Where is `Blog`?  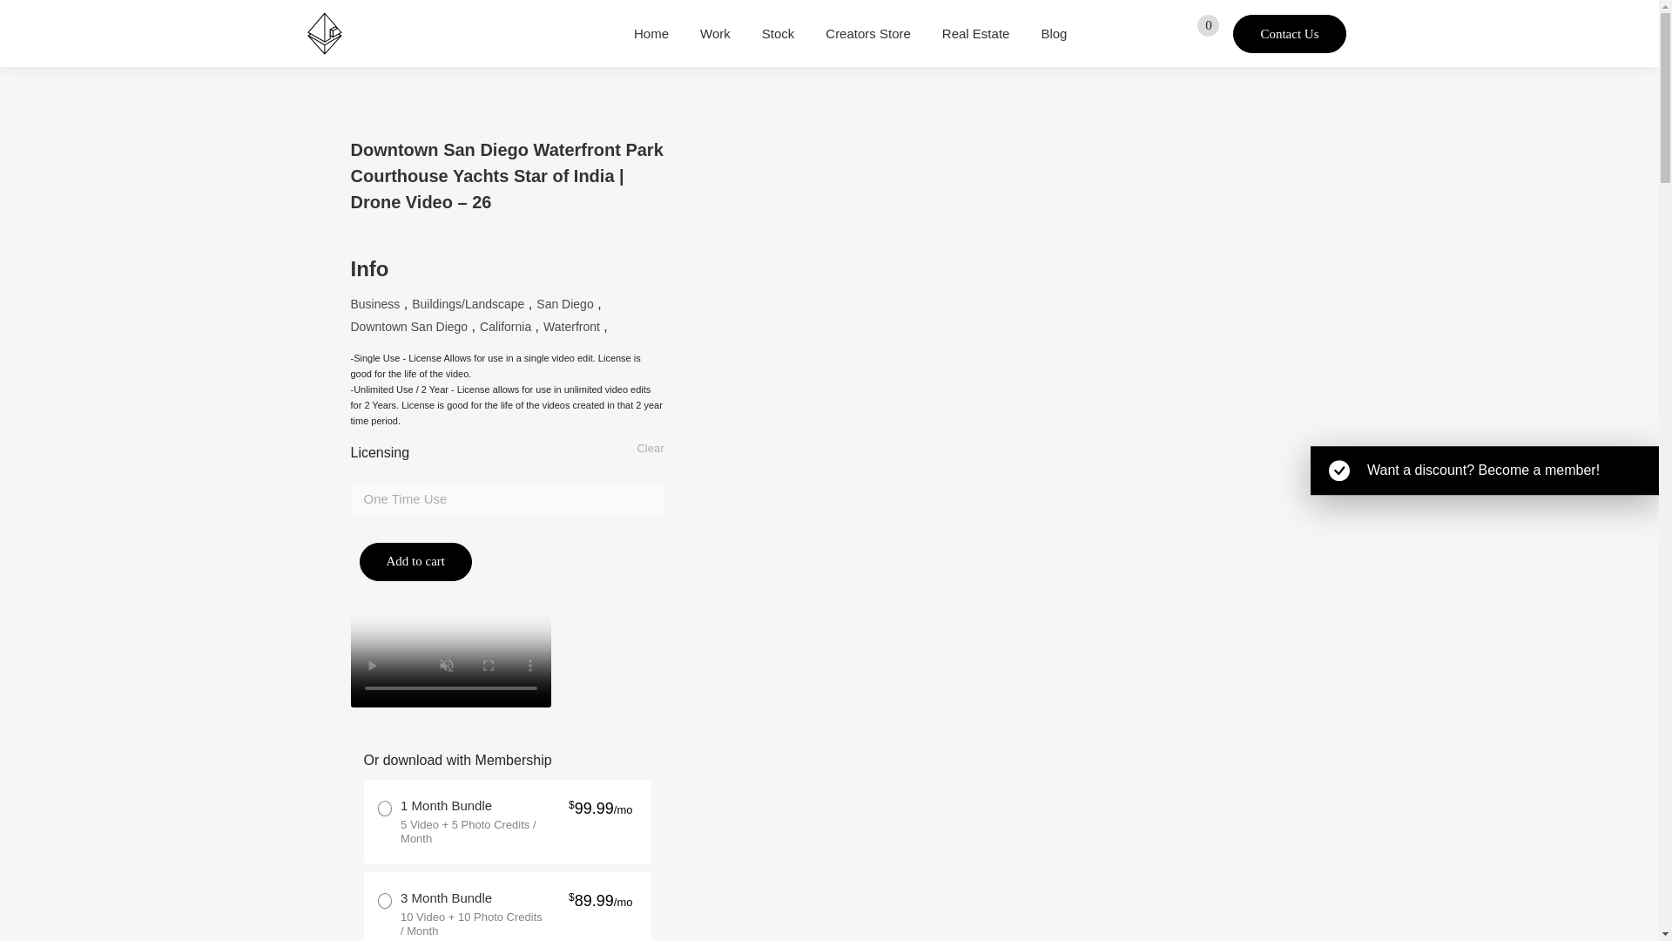 Blog is located at coordinates (1053, 33).